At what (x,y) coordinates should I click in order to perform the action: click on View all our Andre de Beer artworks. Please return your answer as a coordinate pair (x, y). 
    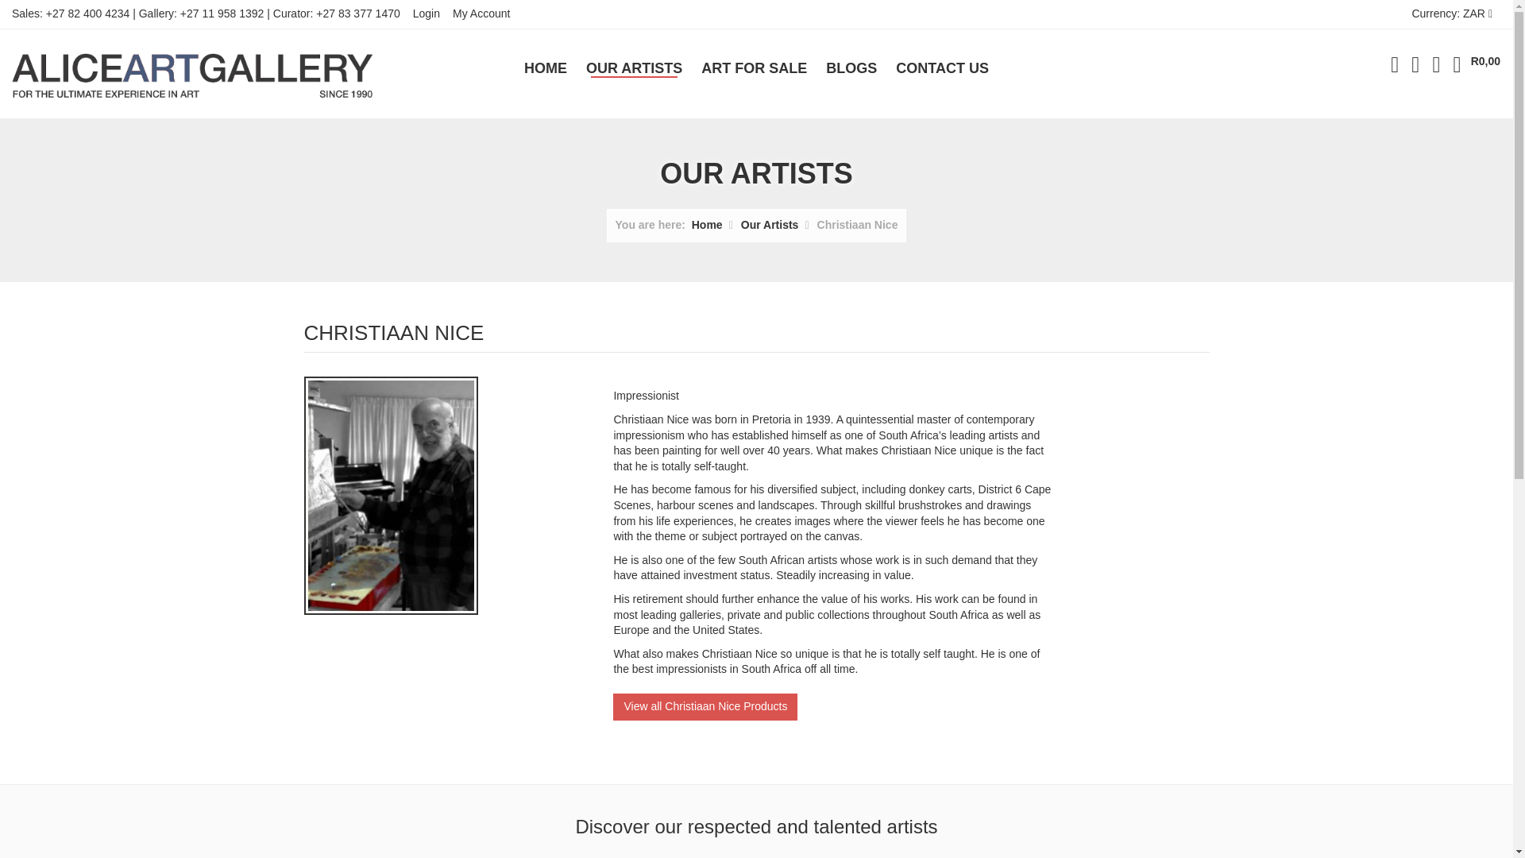
    Looking at the image, I should click on (1133, 853).